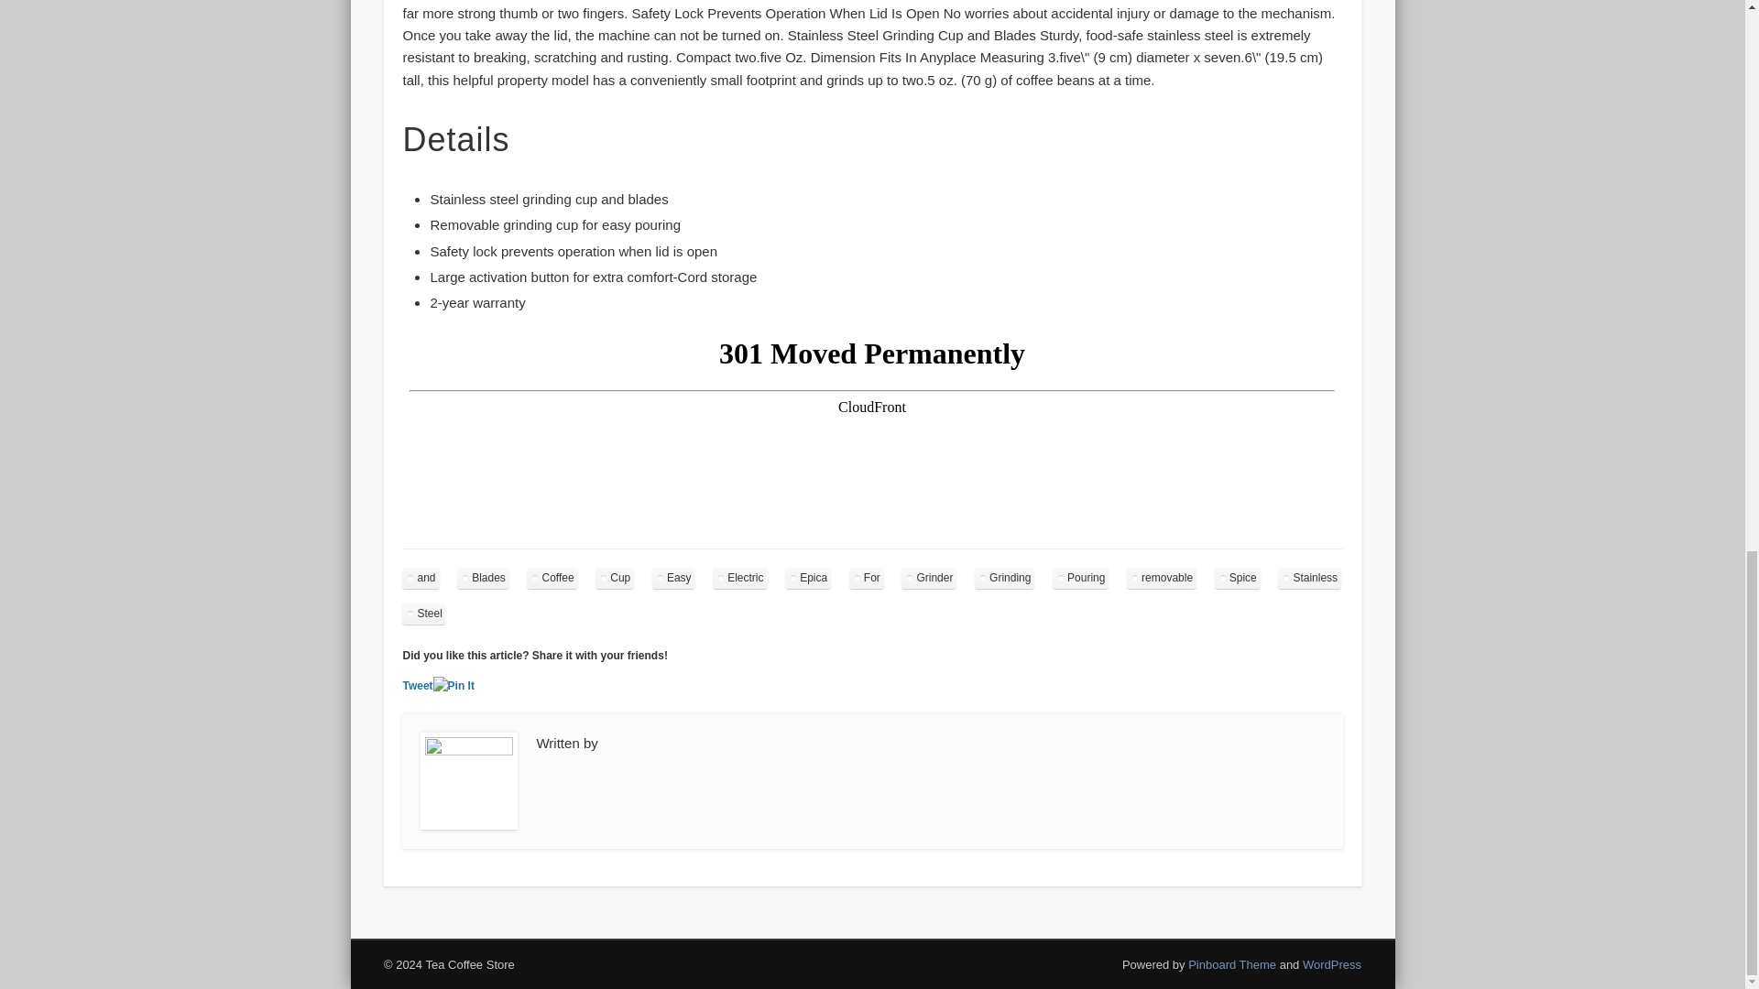 This screenshot has width=1759, height=989. I want to click on Pin It, so click(453, 686).